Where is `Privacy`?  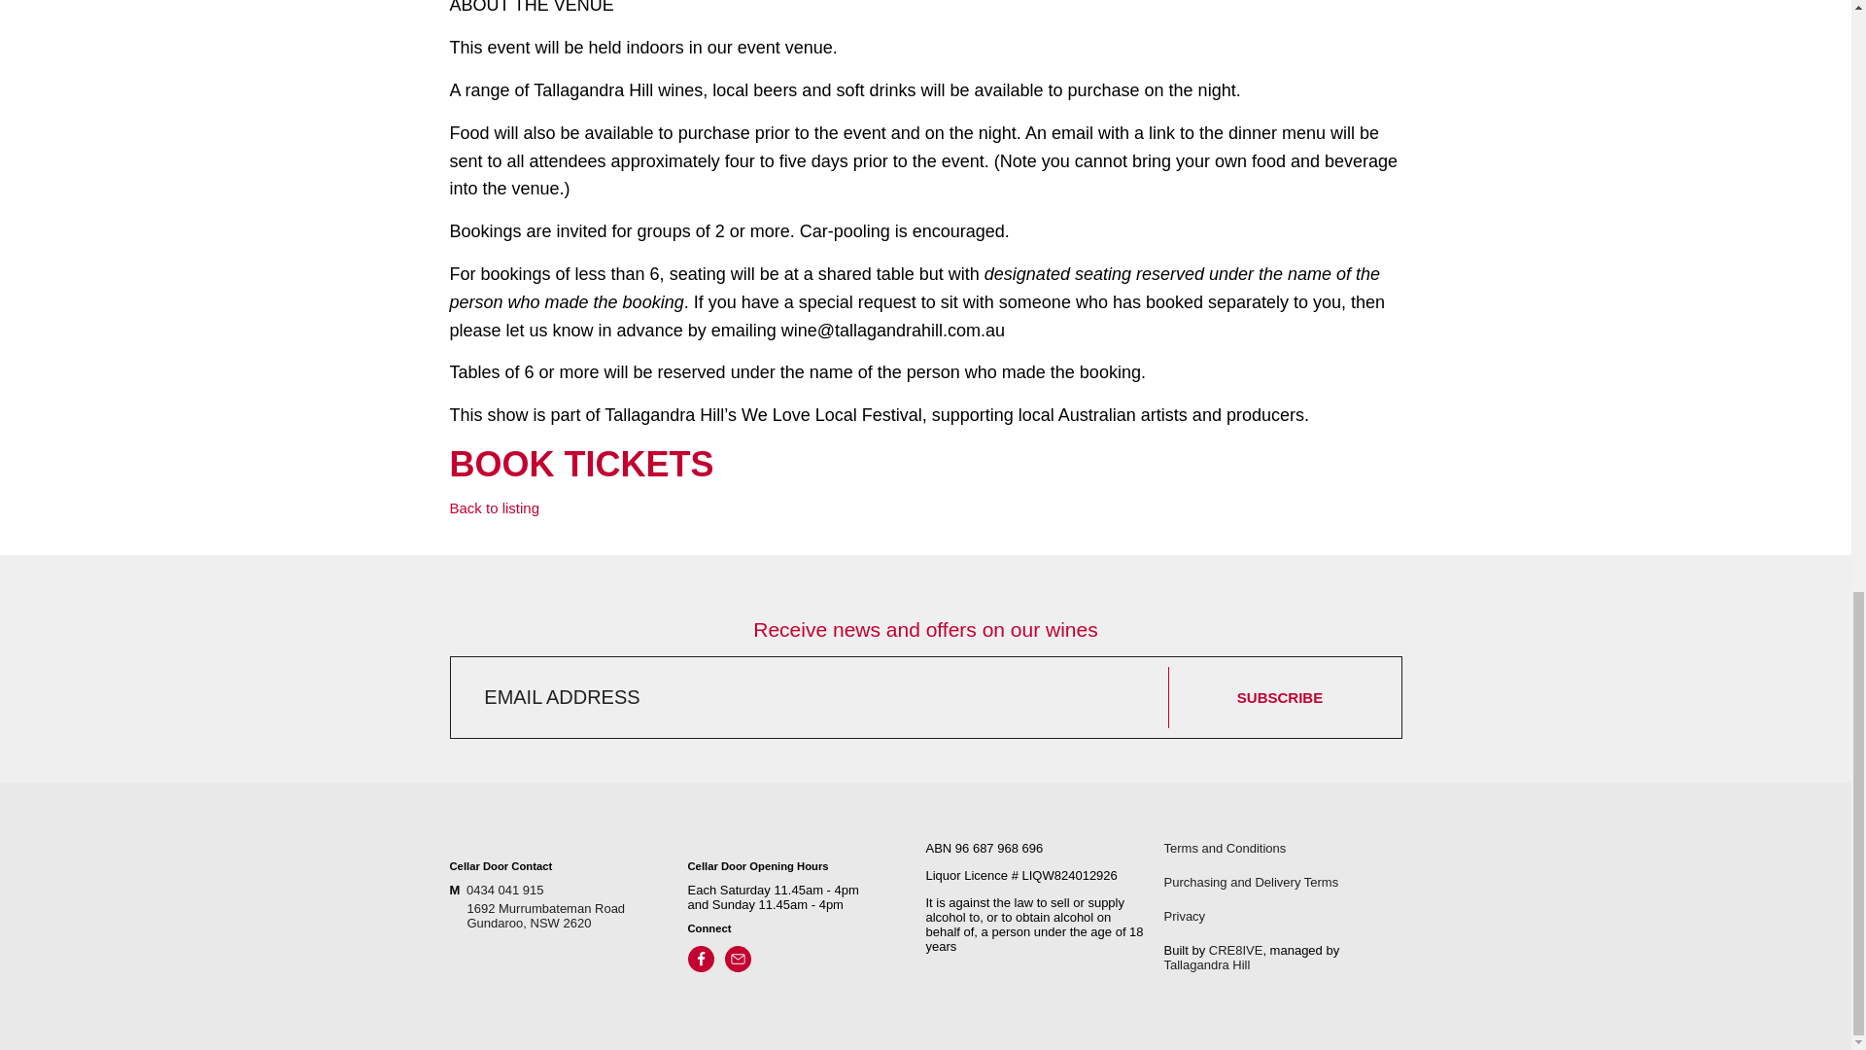
Privacy is located at coordinates (1185, 916).